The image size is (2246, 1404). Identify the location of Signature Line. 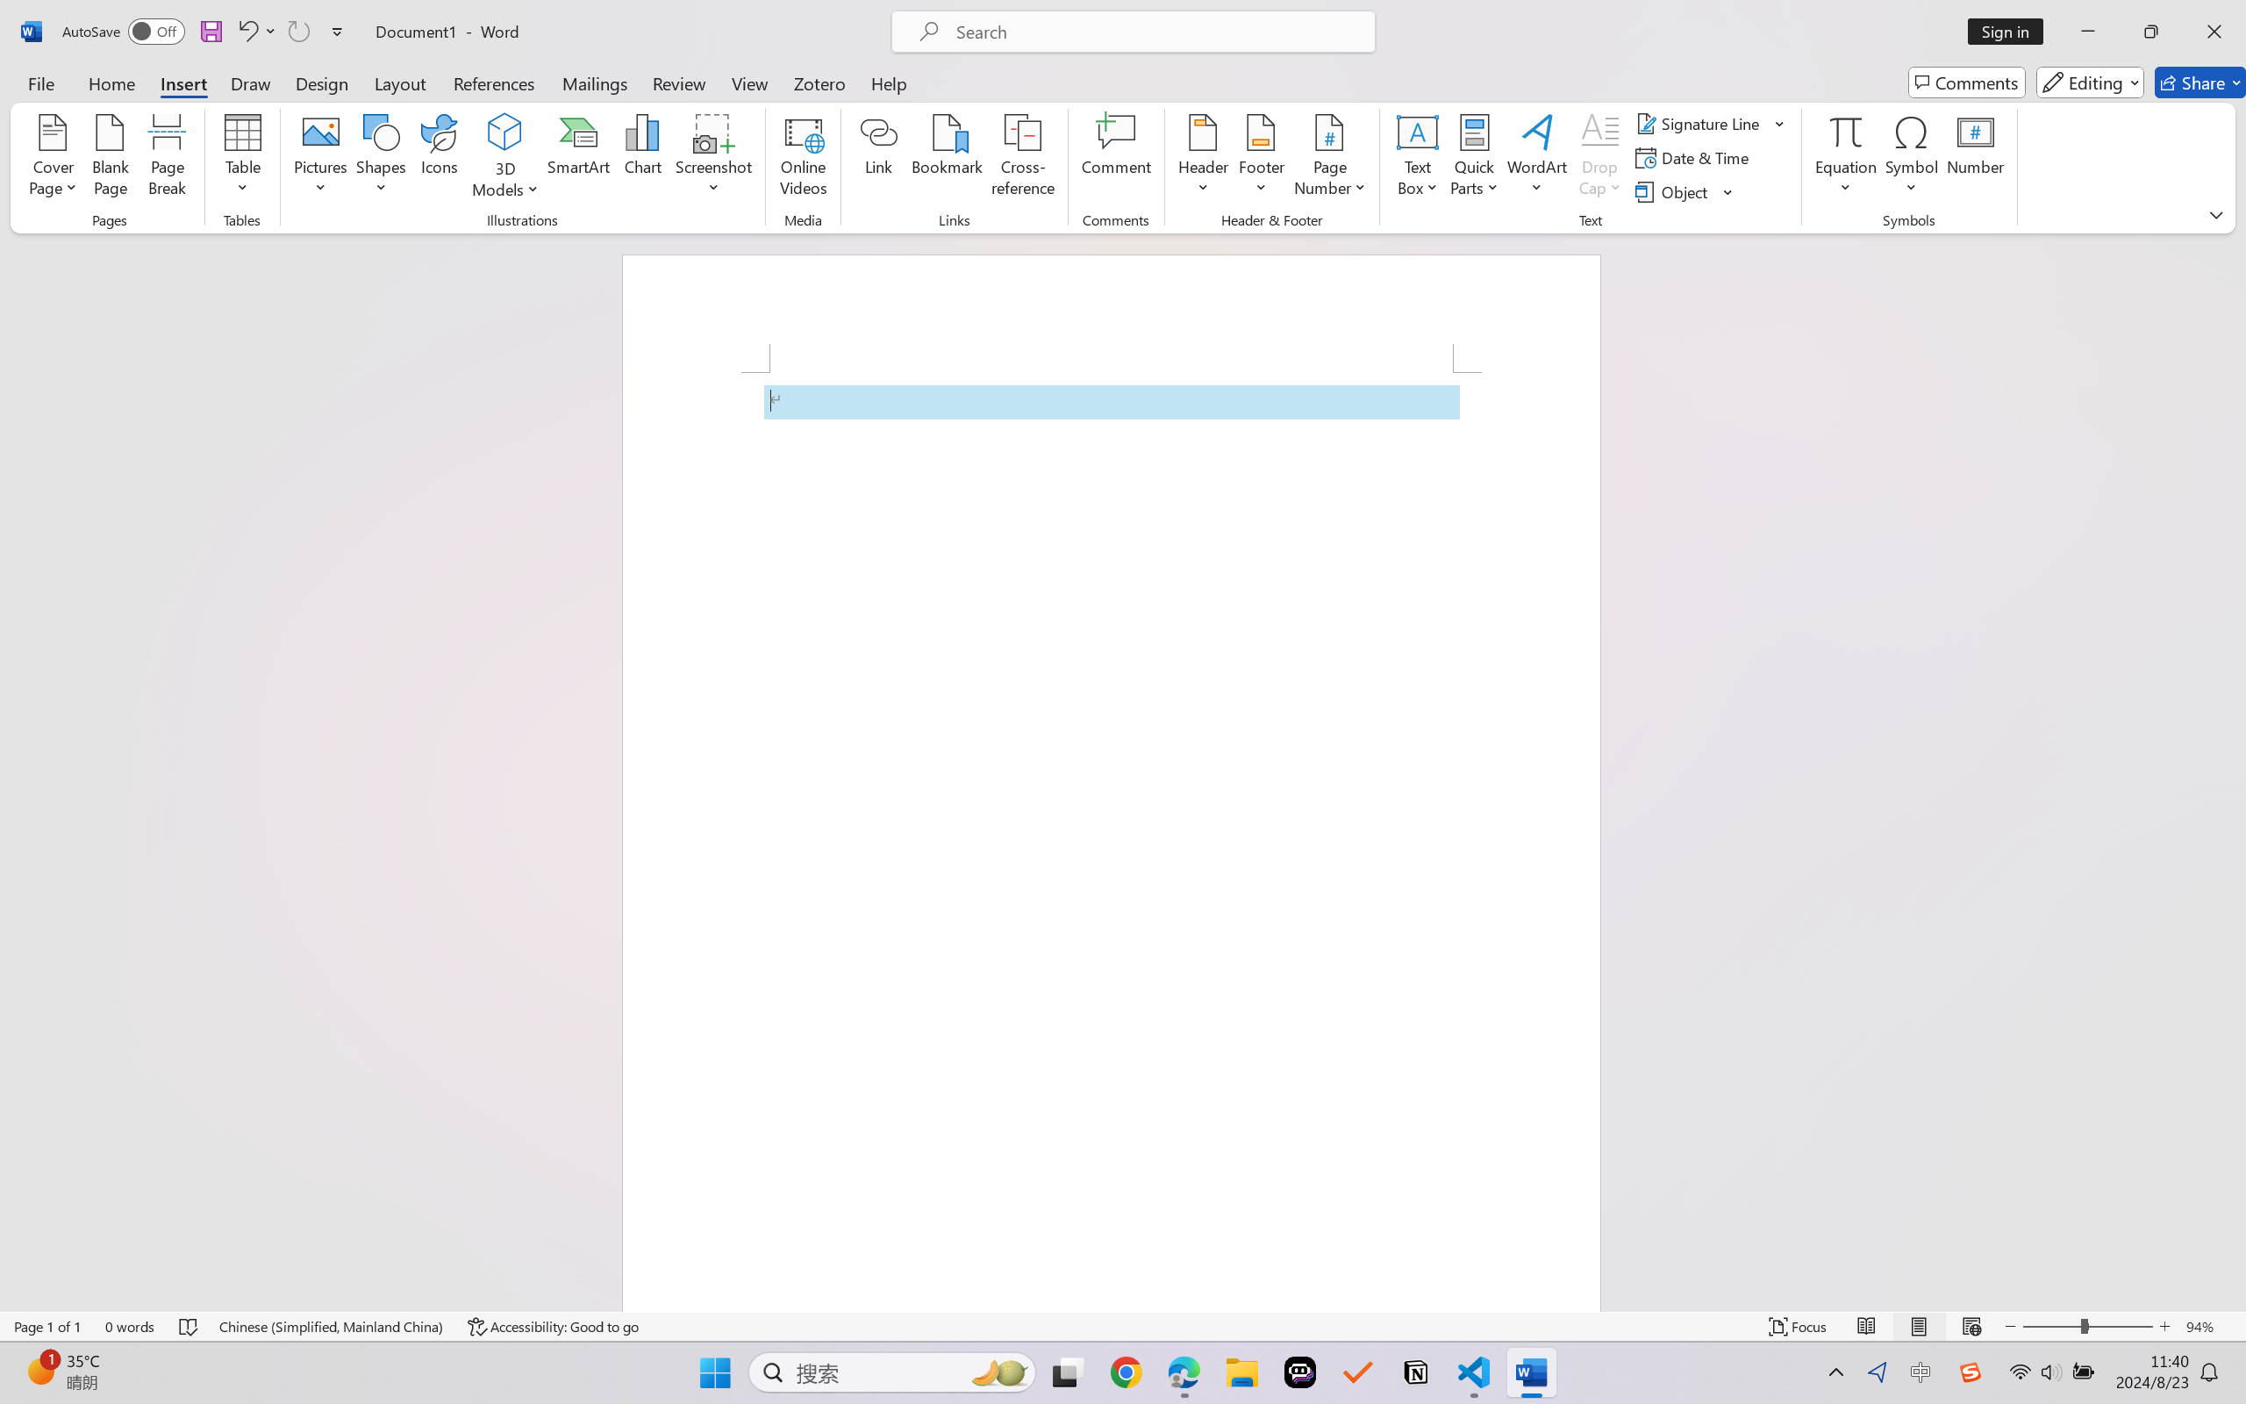
(1711, 123).